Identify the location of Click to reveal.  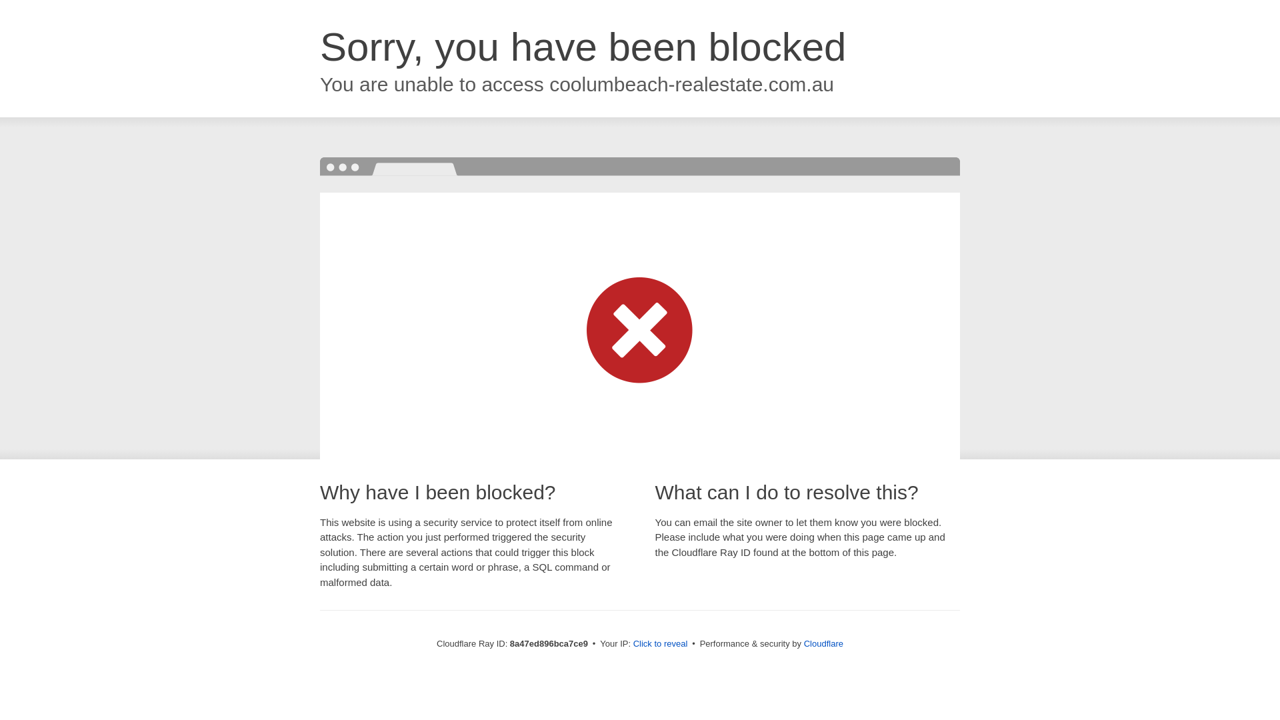
(661, 644).